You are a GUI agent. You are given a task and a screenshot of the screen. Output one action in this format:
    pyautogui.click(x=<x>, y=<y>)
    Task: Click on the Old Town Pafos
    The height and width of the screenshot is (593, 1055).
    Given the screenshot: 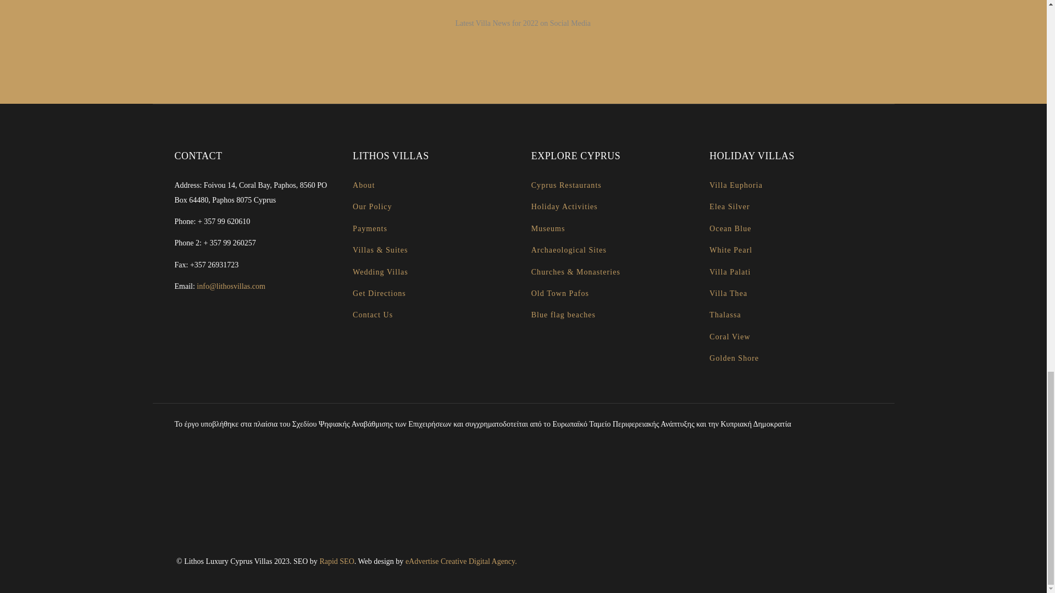 What is the action you would take?
    pyautogui.click(x=560, y=293)
    